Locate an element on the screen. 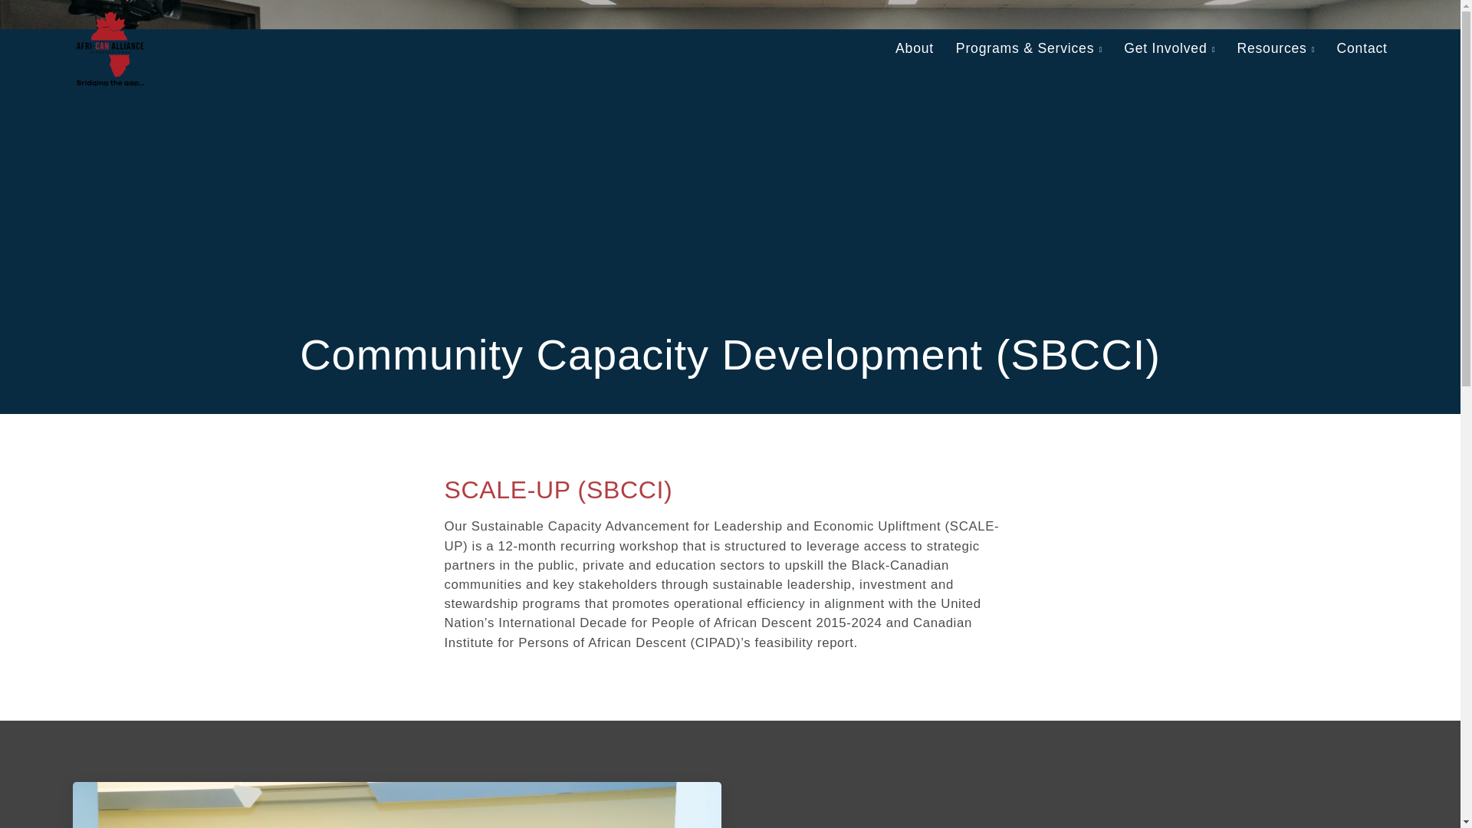  Contact is located at coordinates (1362, 49).